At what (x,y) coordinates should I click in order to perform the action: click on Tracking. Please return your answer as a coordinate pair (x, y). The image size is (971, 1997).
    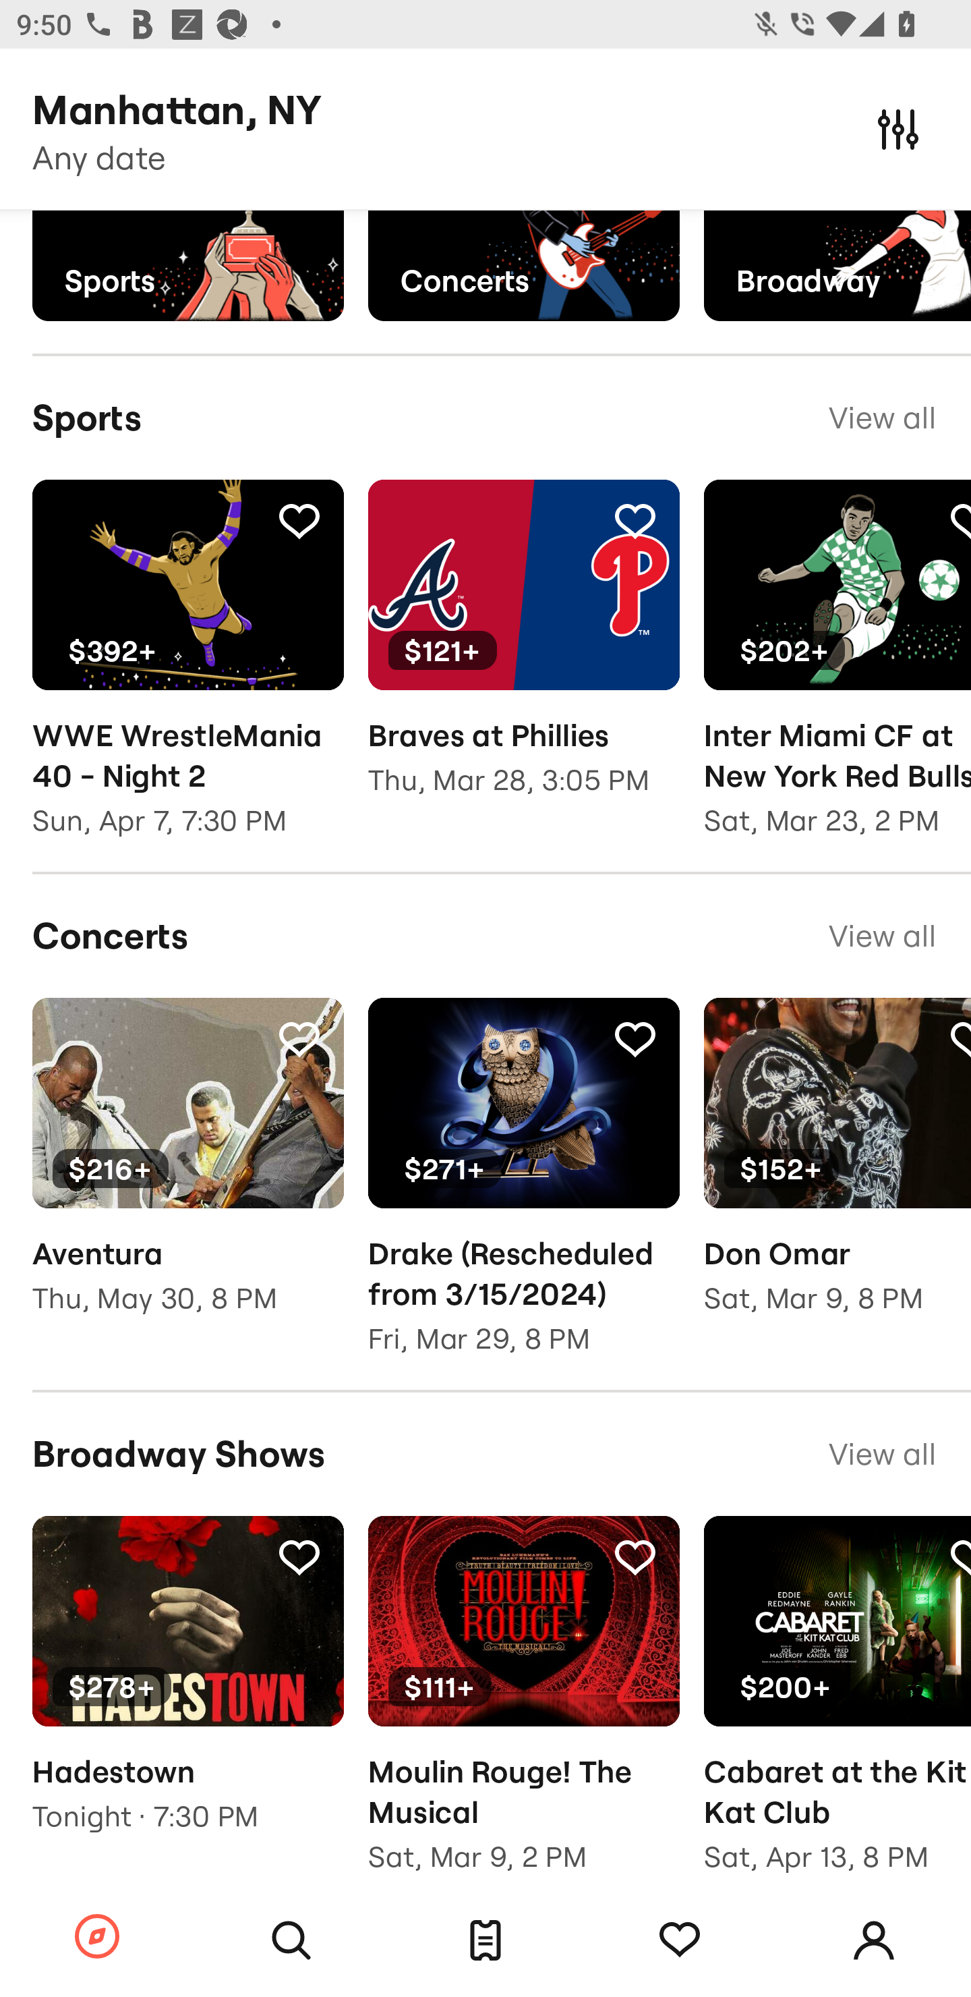
    Looking at the image, I should click on (959, 520).